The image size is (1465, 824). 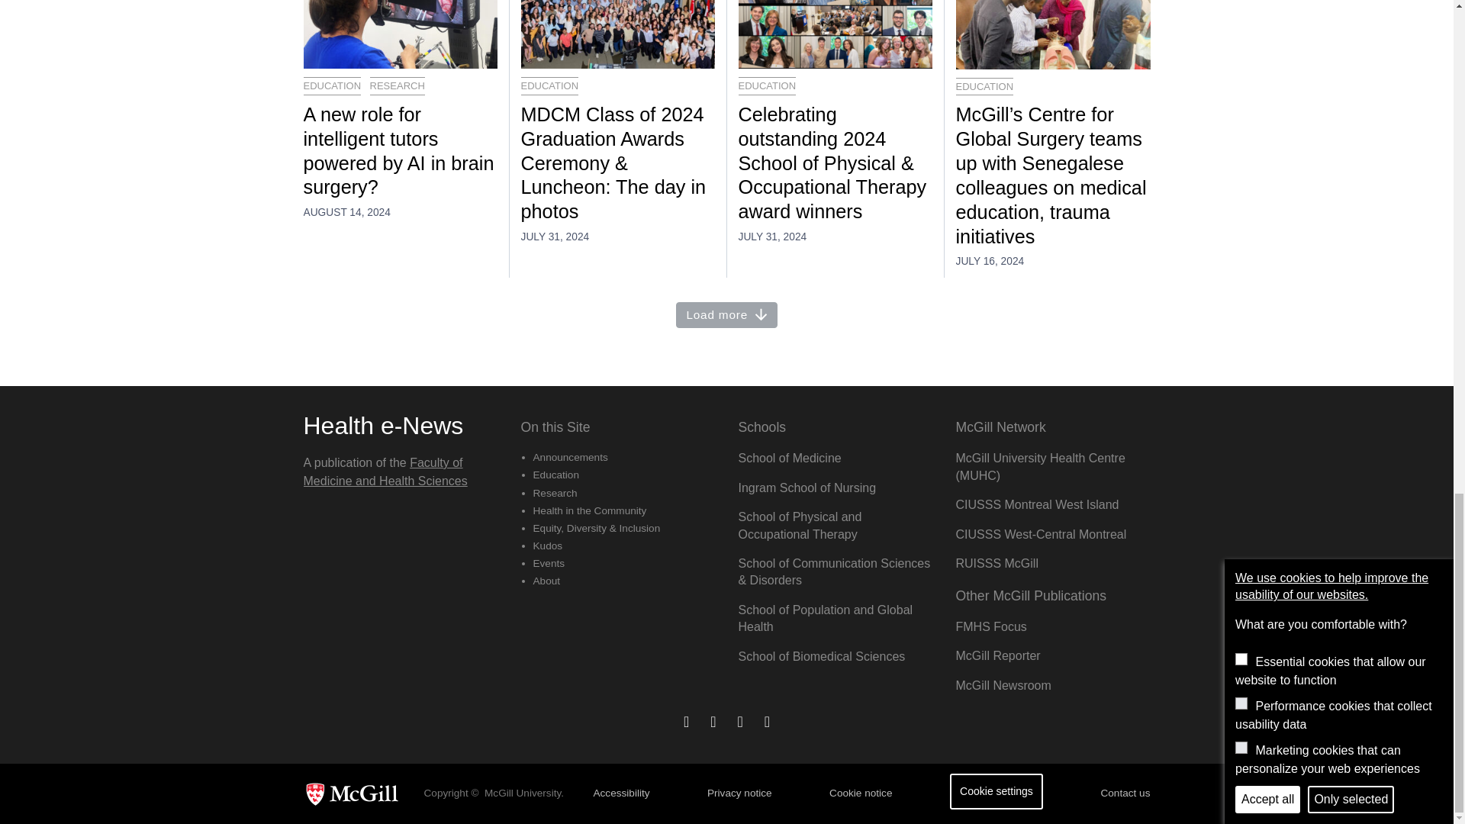 What do you see at coordinates (357, 793) in the screenshot?
I see `McGill University` at bounding box center [357, 793].